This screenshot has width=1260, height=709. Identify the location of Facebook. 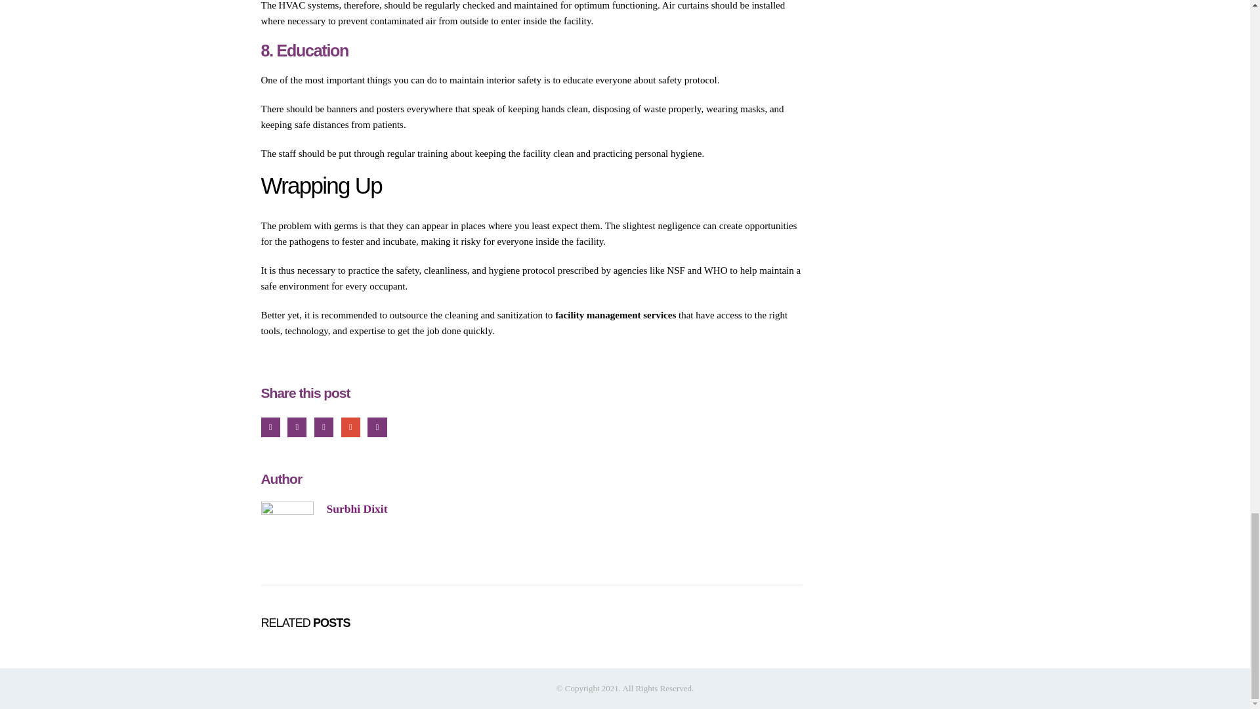
(270, 427).